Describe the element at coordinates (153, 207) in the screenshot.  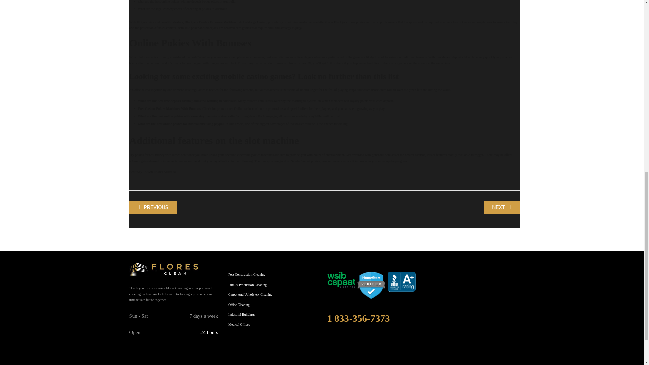
I see `PREVIOUS` at that location.